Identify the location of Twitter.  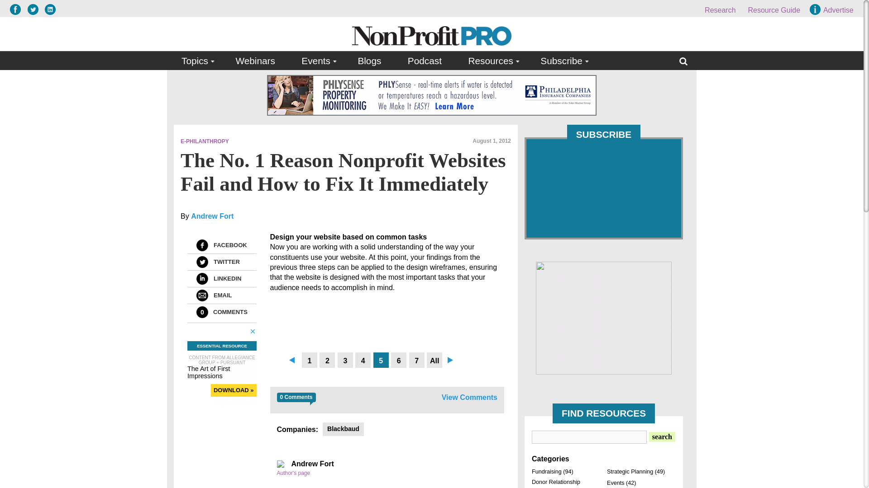
(202, 262).